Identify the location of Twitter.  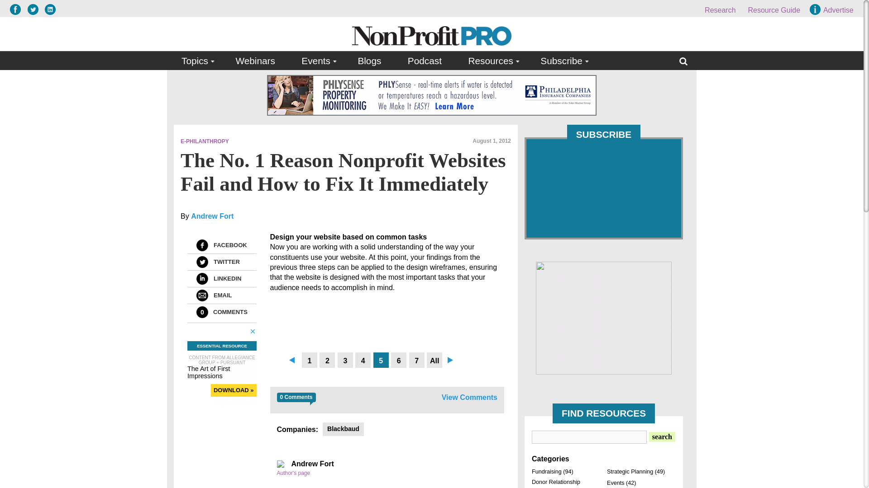
(202, 262).